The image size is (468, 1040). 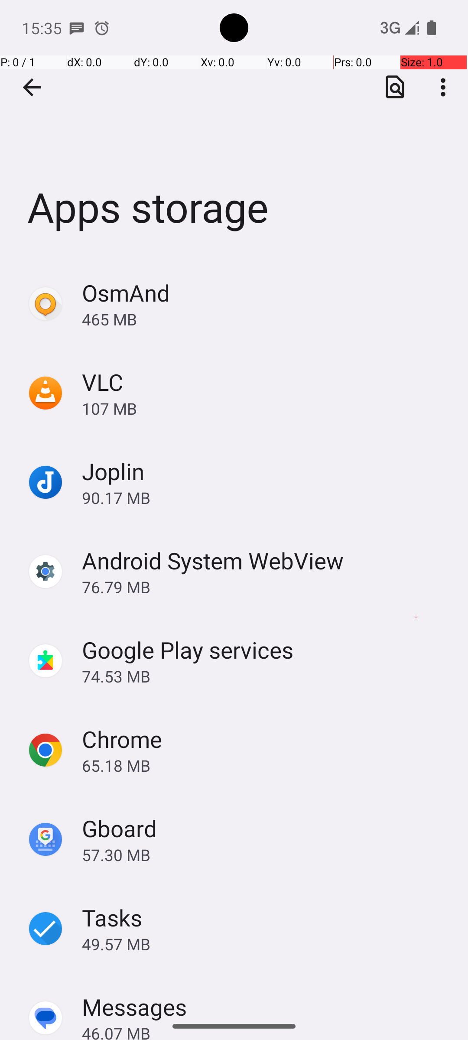 I want to click on 57.30 MB, so click(x=266, y=855).